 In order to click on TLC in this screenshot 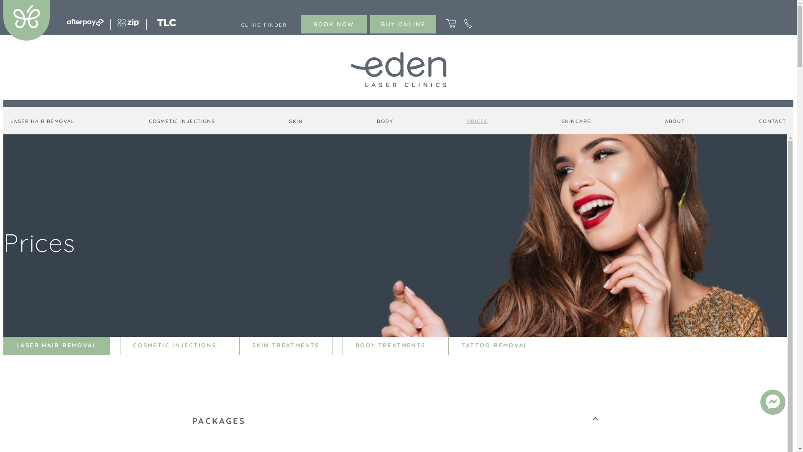, I will do `click(166, 24)`.